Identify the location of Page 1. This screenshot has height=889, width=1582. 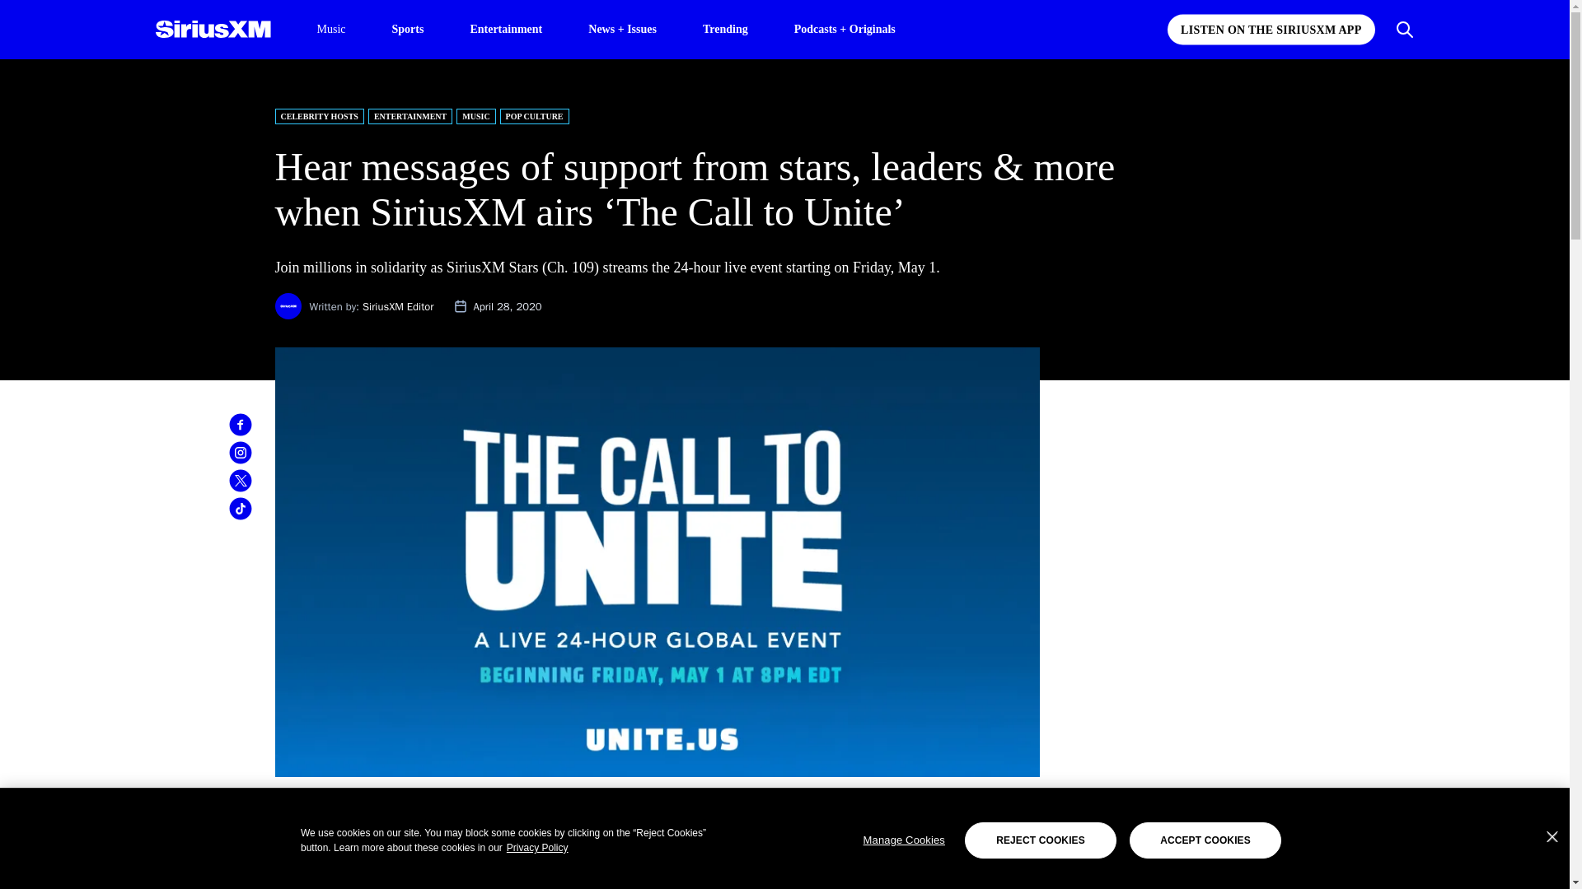
(658, 848).